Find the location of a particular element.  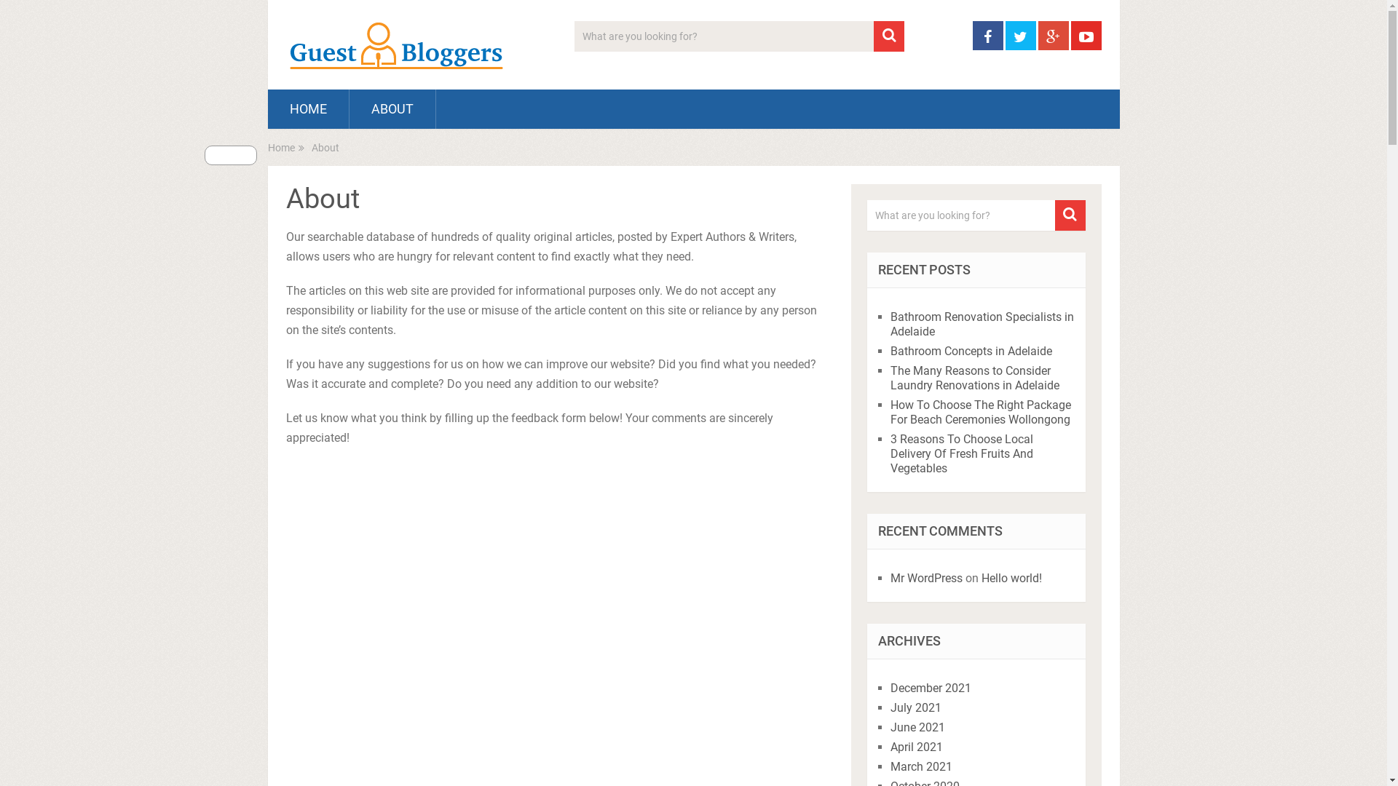

ABOUT is located at coordinates (392, 109).